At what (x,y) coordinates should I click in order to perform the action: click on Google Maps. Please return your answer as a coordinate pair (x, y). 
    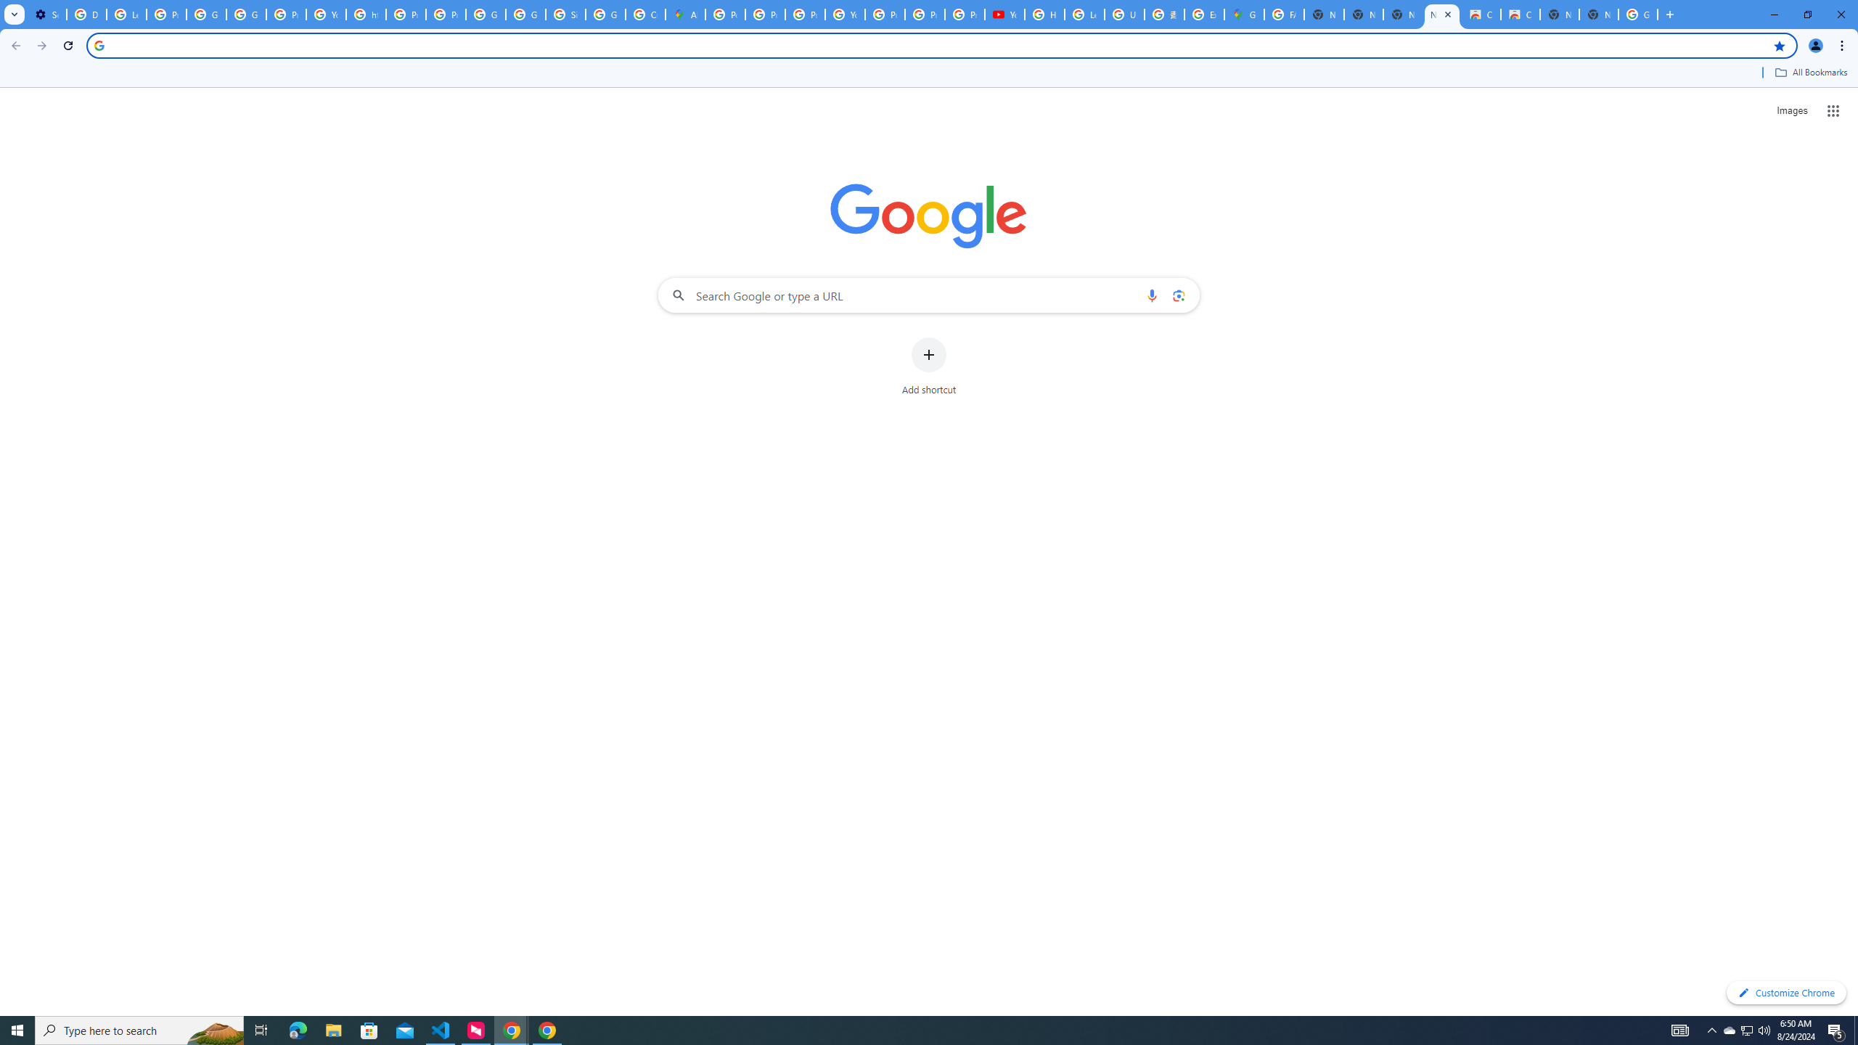
    Looking at the image, I should click on (1244, 15).